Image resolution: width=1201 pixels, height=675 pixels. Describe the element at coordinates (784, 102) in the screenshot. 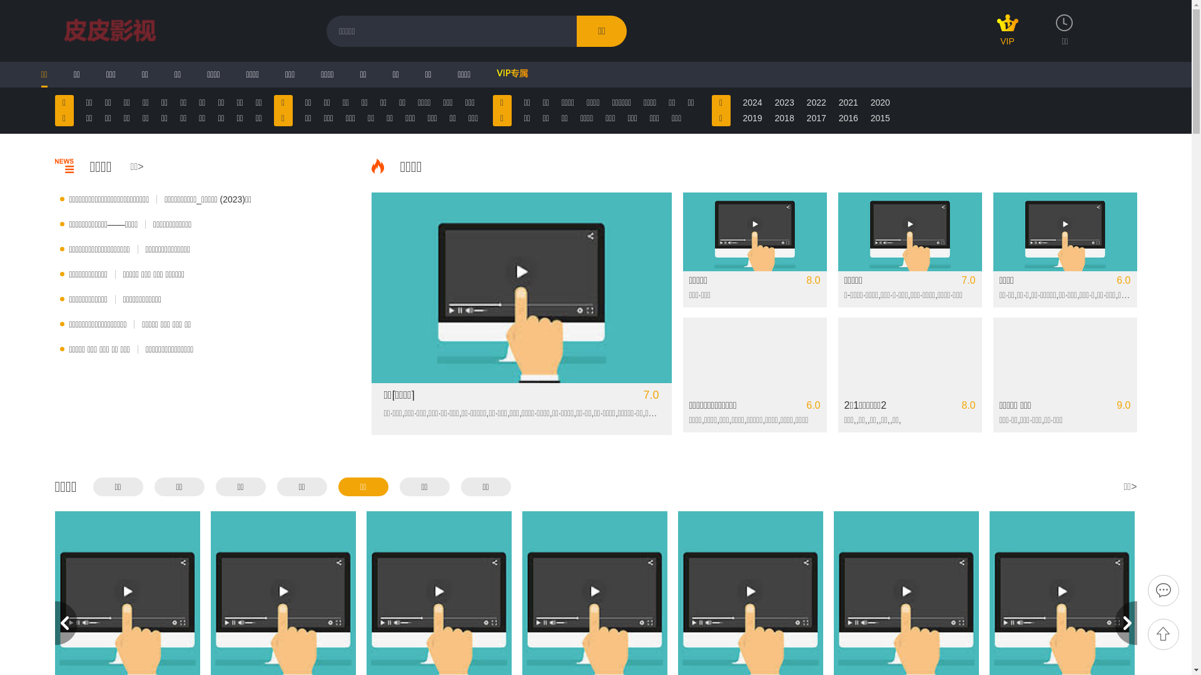

I see `2023` at that location.